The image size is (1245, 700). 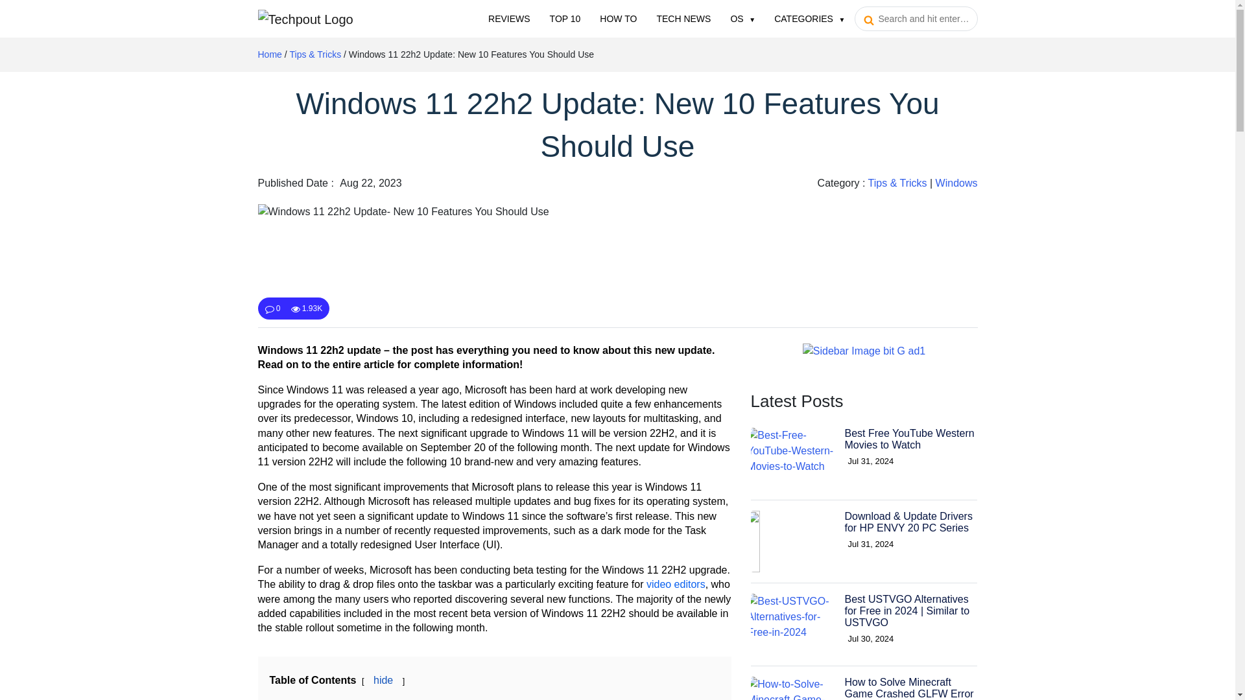 I want to click on TECH NEWS, so click(x=683, y=19).